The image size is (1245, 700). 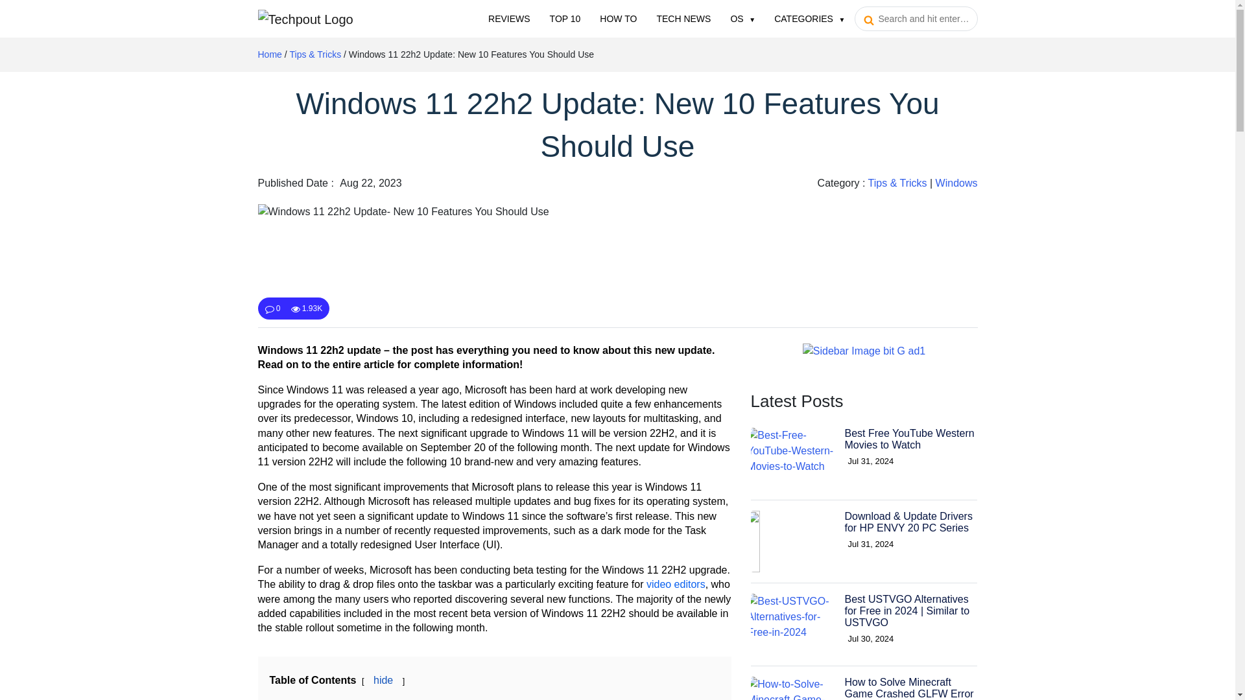 I want to click on TECH NEWS, so click(x=683, y=19).